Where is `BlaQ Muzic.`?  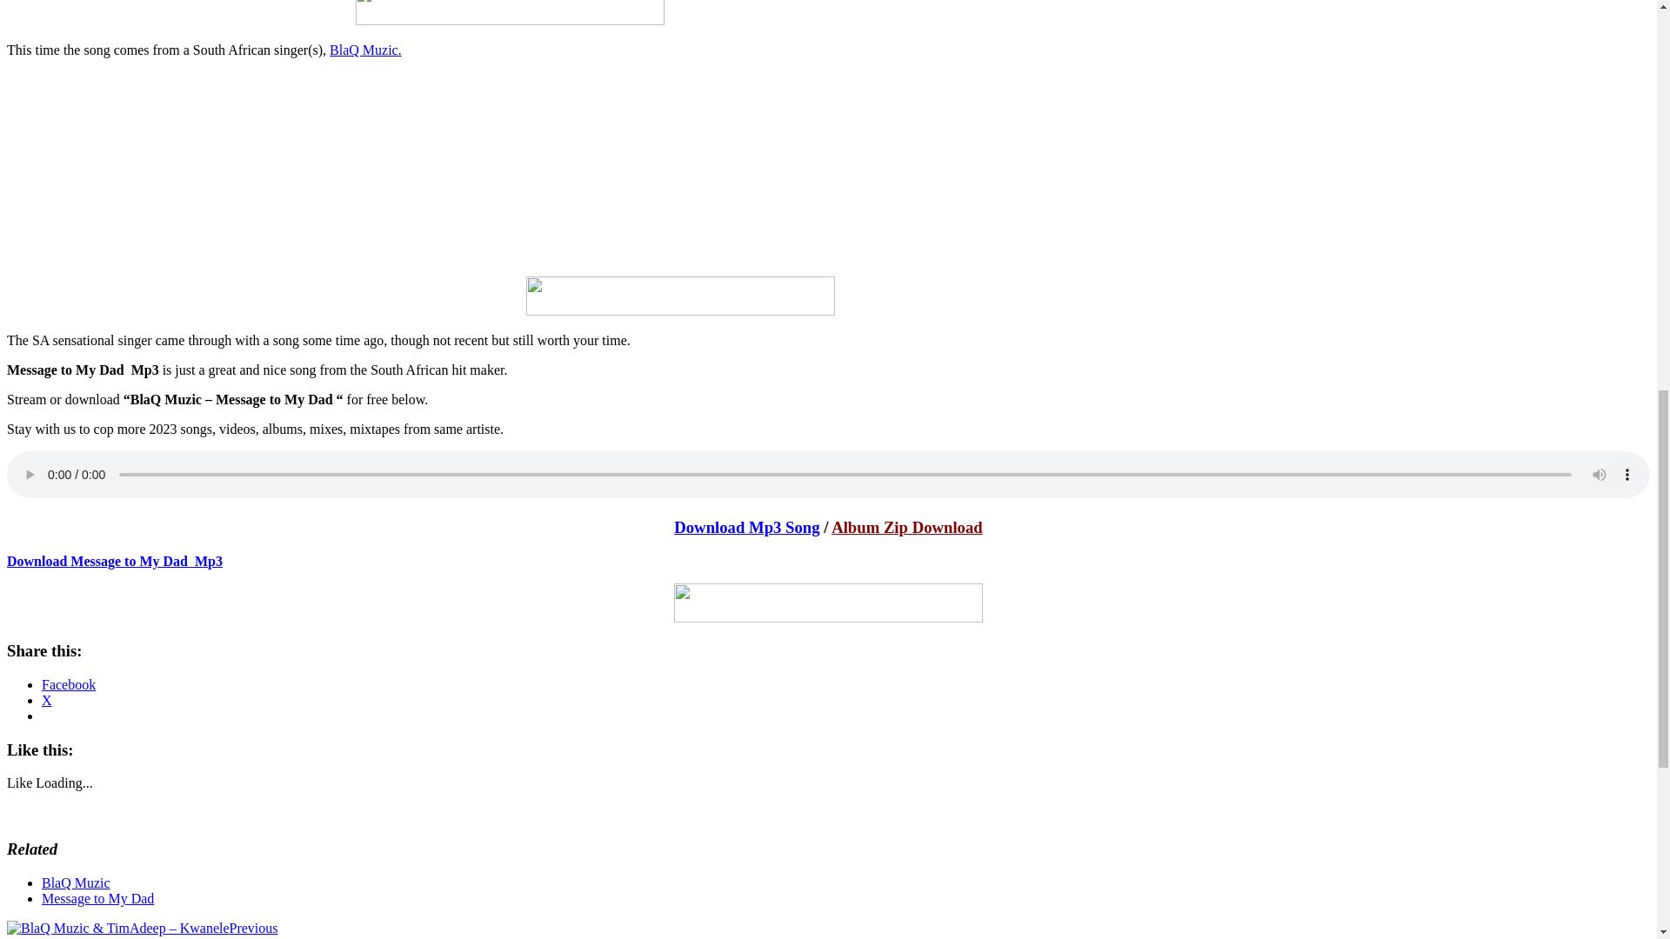 BlaQ Muzic. is located at coordinates (365, 49).